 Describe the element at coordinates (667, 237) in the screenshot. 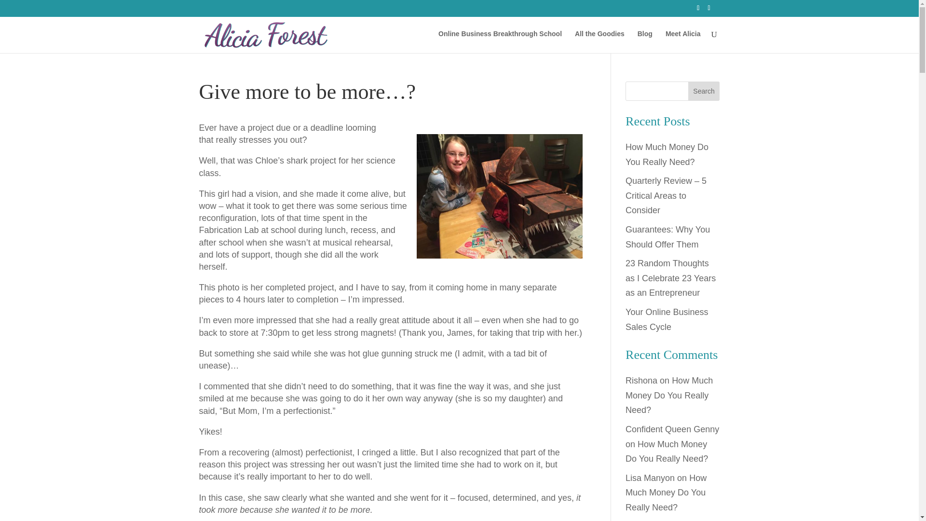

I see `Guarantees: Why You Should Offer Them` at that location.